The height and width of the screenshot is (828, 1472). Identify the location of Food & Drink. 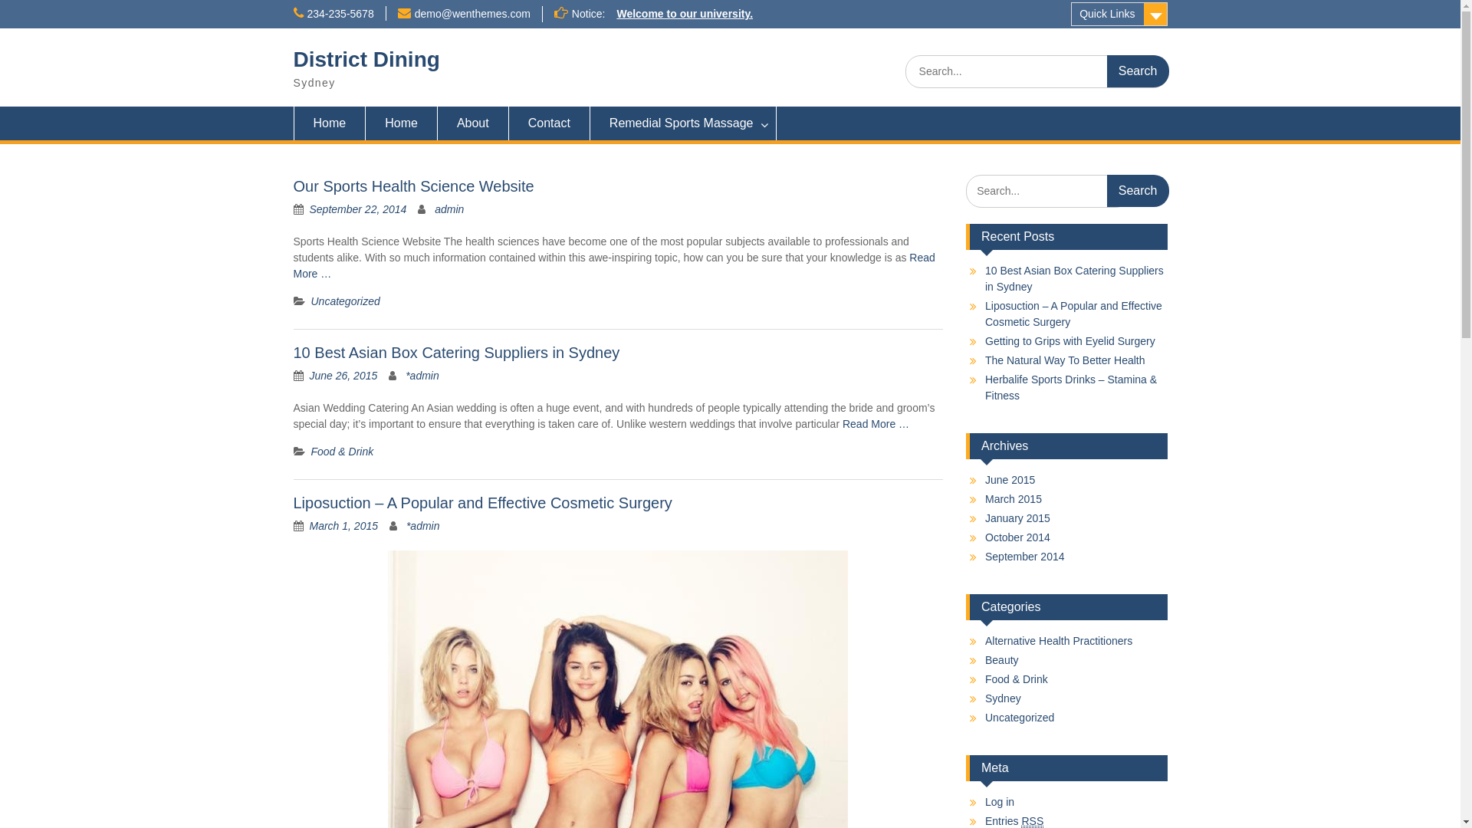
(343, 452).